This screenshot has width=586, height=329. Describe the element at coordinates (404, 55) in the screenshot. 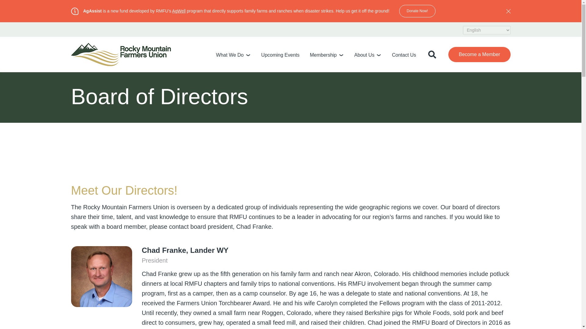

I see `Contact Us` at that location.